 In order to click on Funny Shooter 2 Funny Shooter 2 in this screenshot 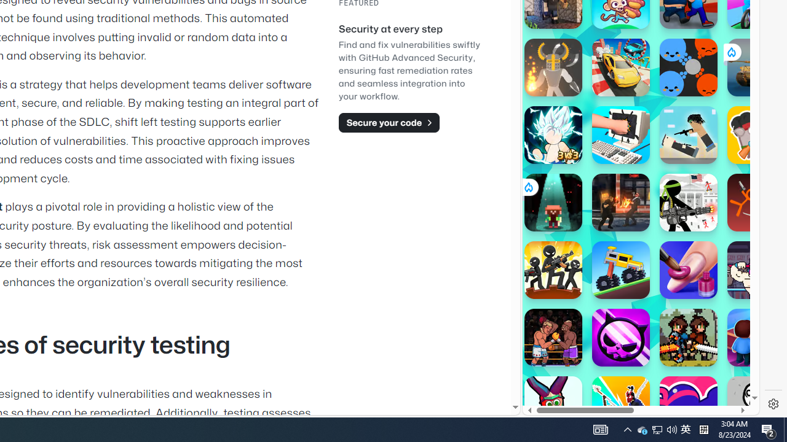, I will do `click(553, 405)`.